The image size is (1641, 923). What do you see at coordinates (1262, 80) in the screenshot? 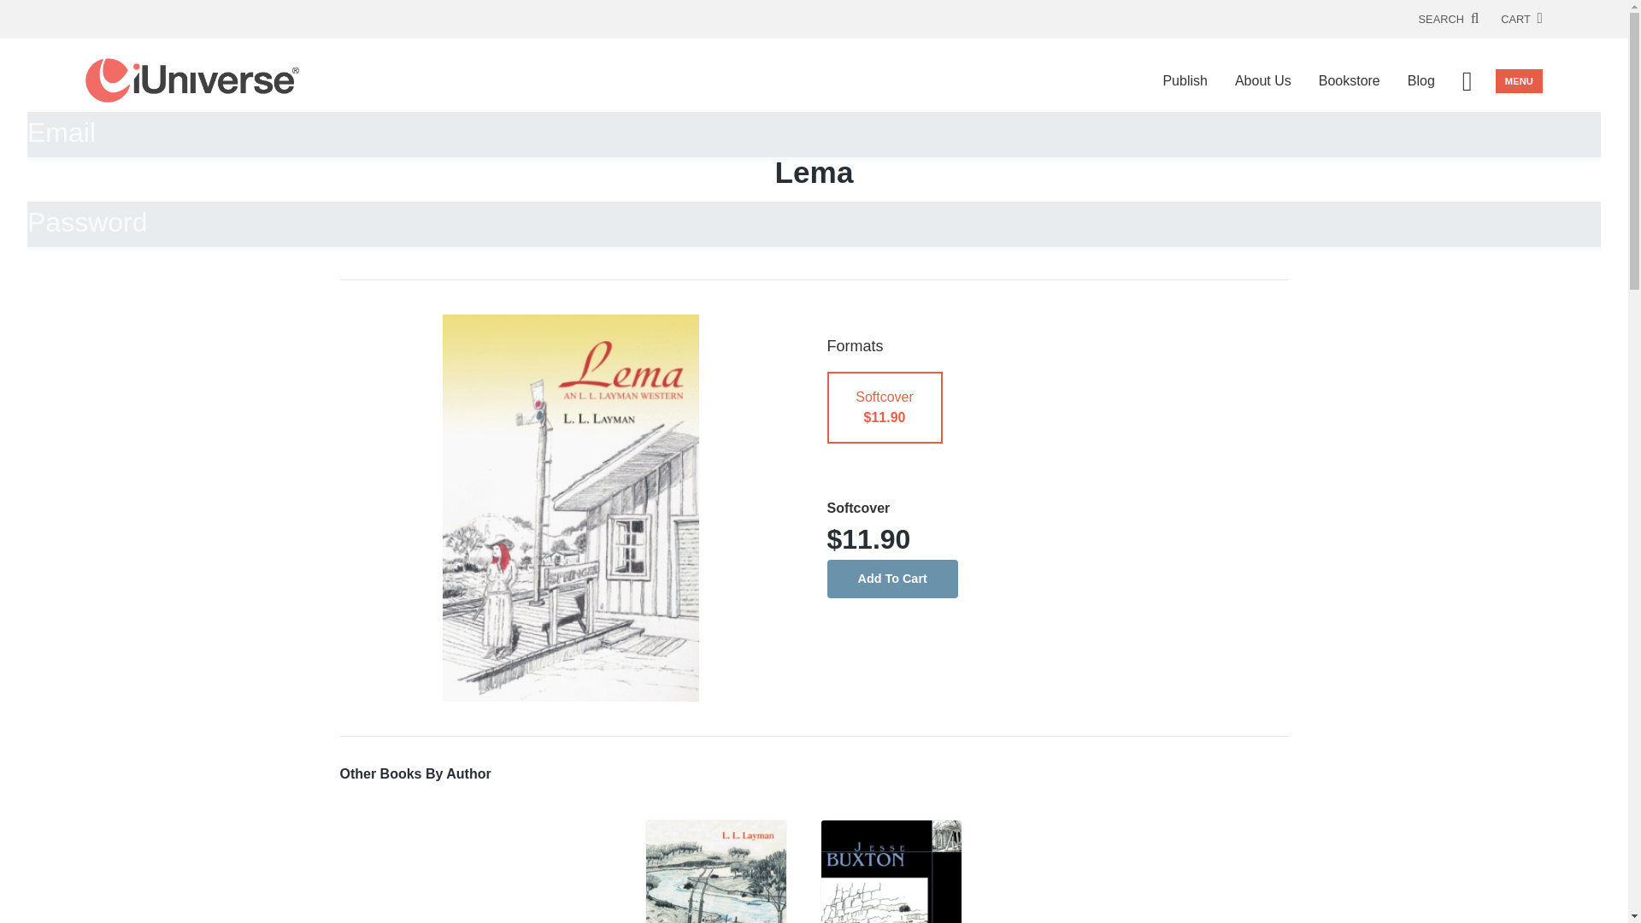
I see `About Us` at bounding box center [1262, 80].